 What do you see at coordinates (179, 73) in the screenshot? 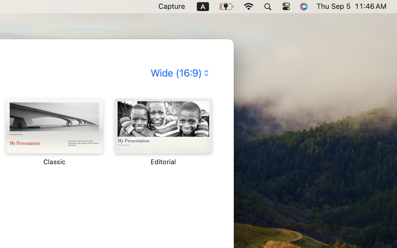
I see `Wide (16:9)` at bounding box center [179, 73].